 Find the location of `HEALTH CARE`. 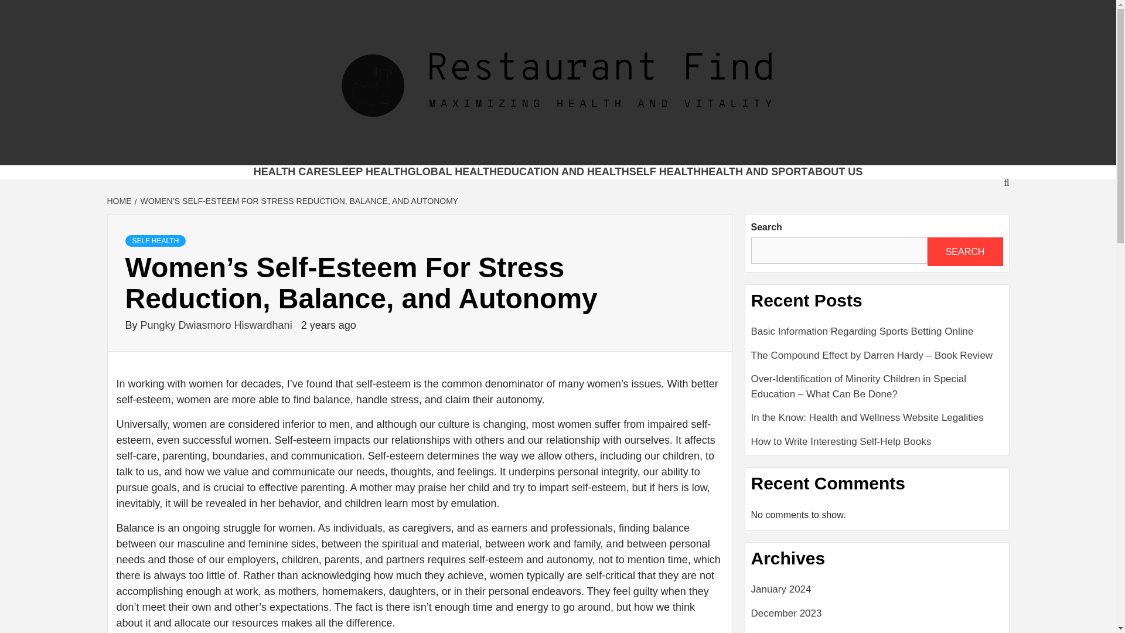

HEALTH CARE is located at coordinates (291, 171).